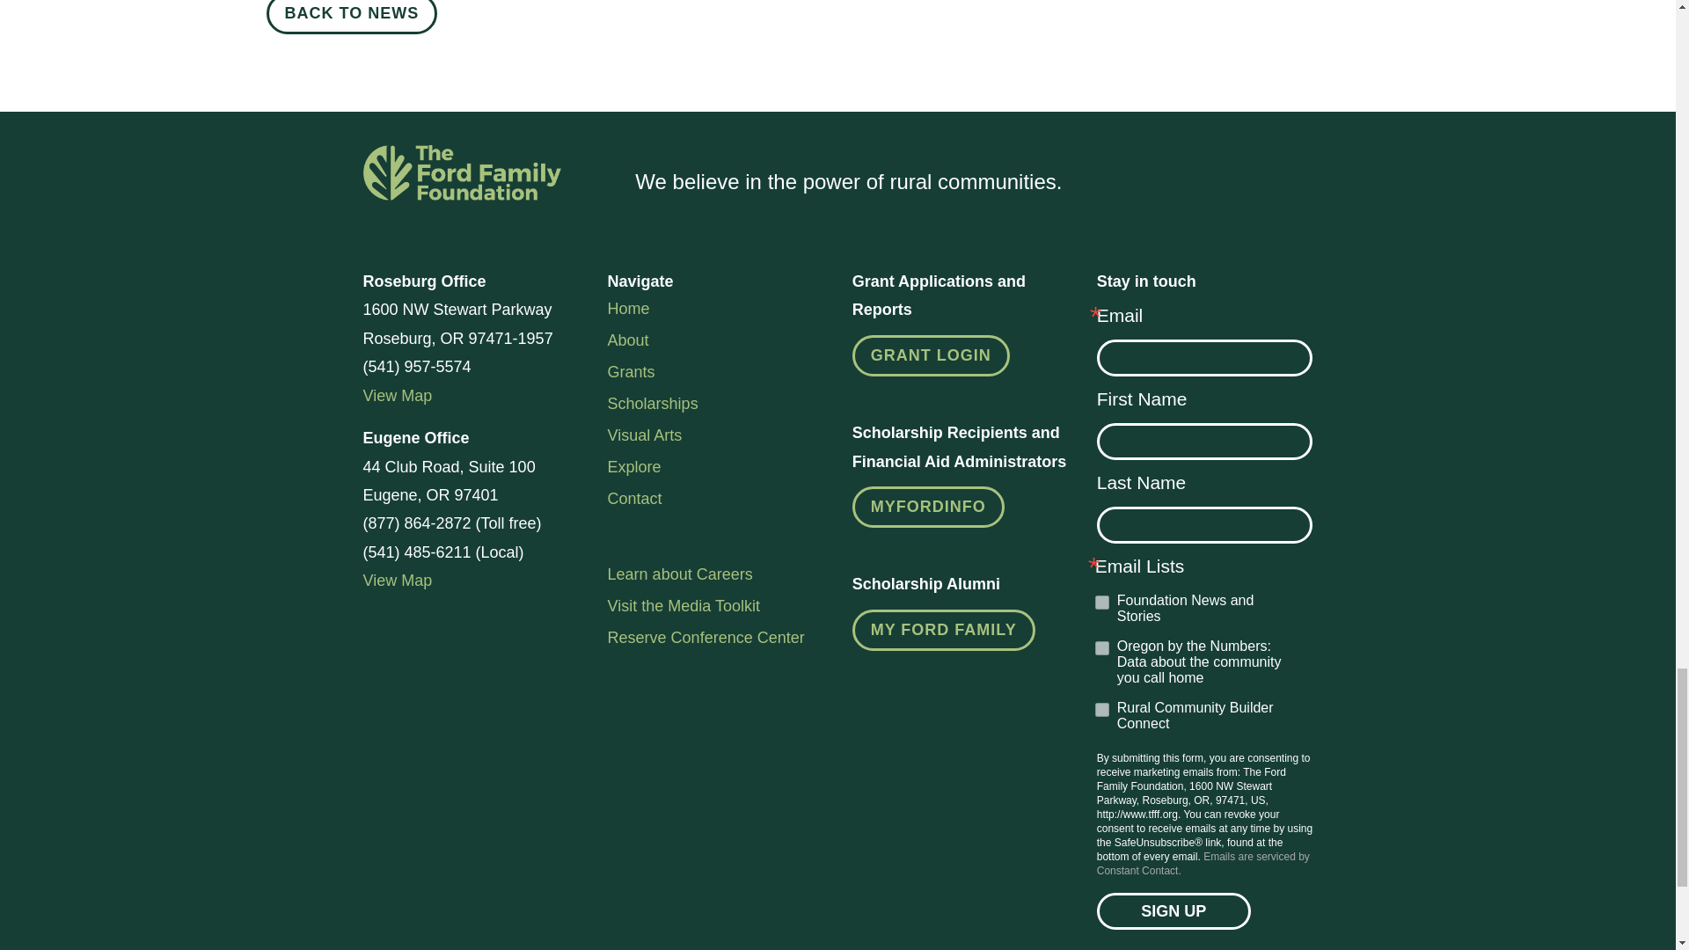 This screenshot has width=1689, height=950. Describe the element at coordinates (1101, 648) in the screenshot. I see `23f02850-3553-11e9-b52d-d4ae52754dbc` at that location.